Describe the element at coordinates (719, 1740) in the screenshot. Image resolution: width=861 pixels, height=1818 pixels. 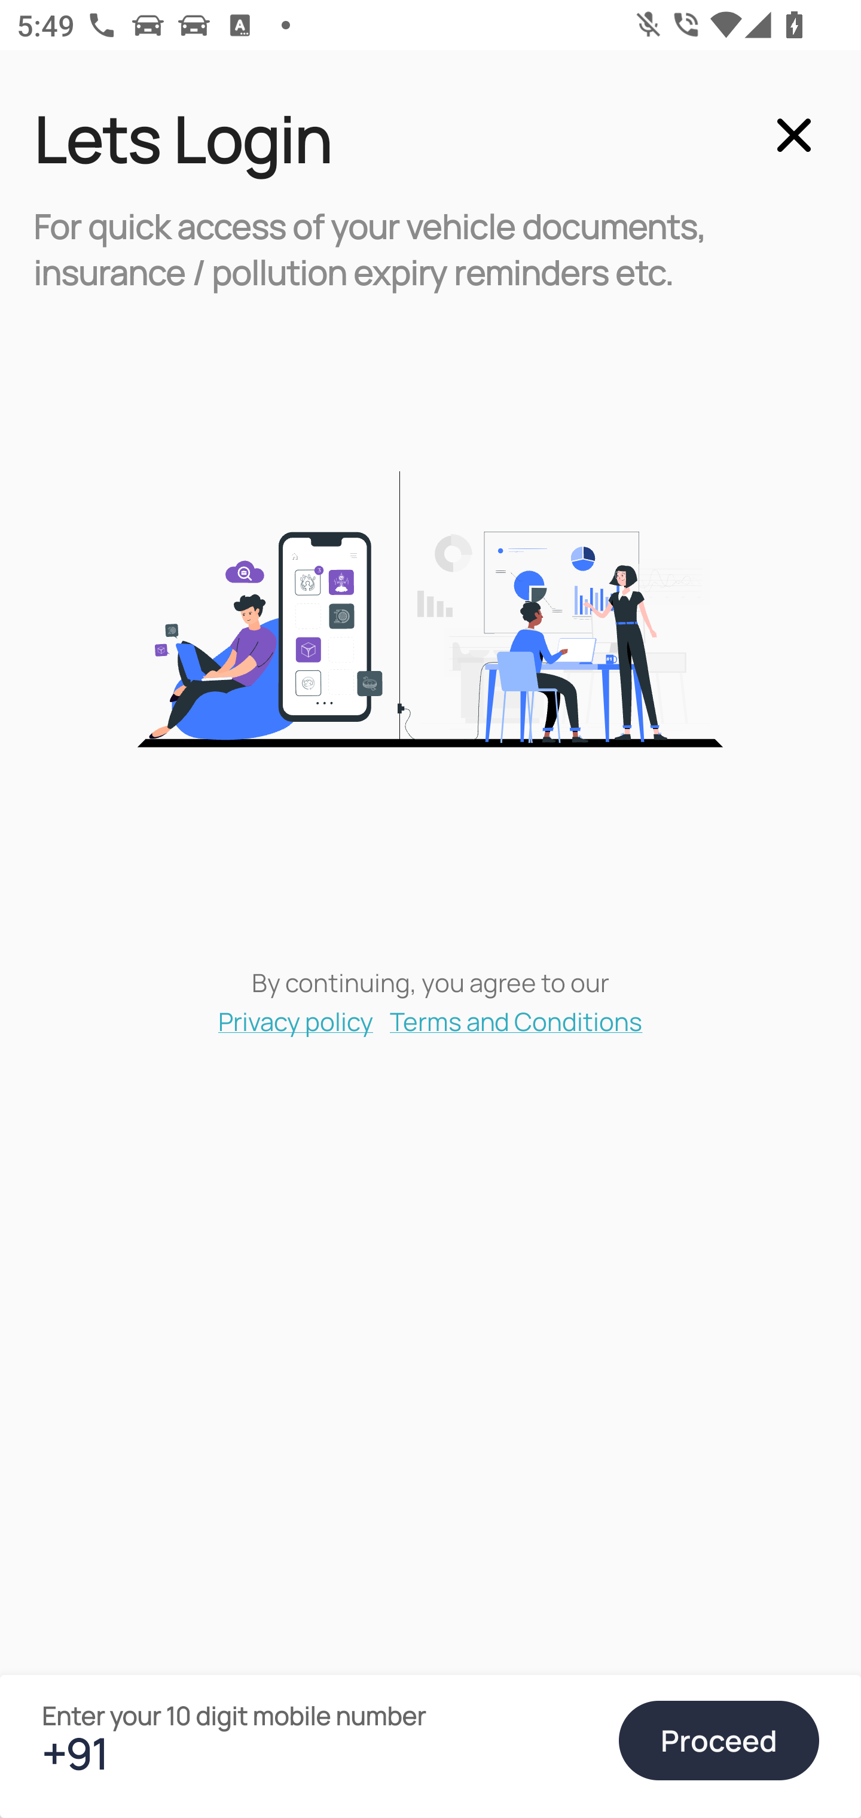
I see `Proceed` at that location.